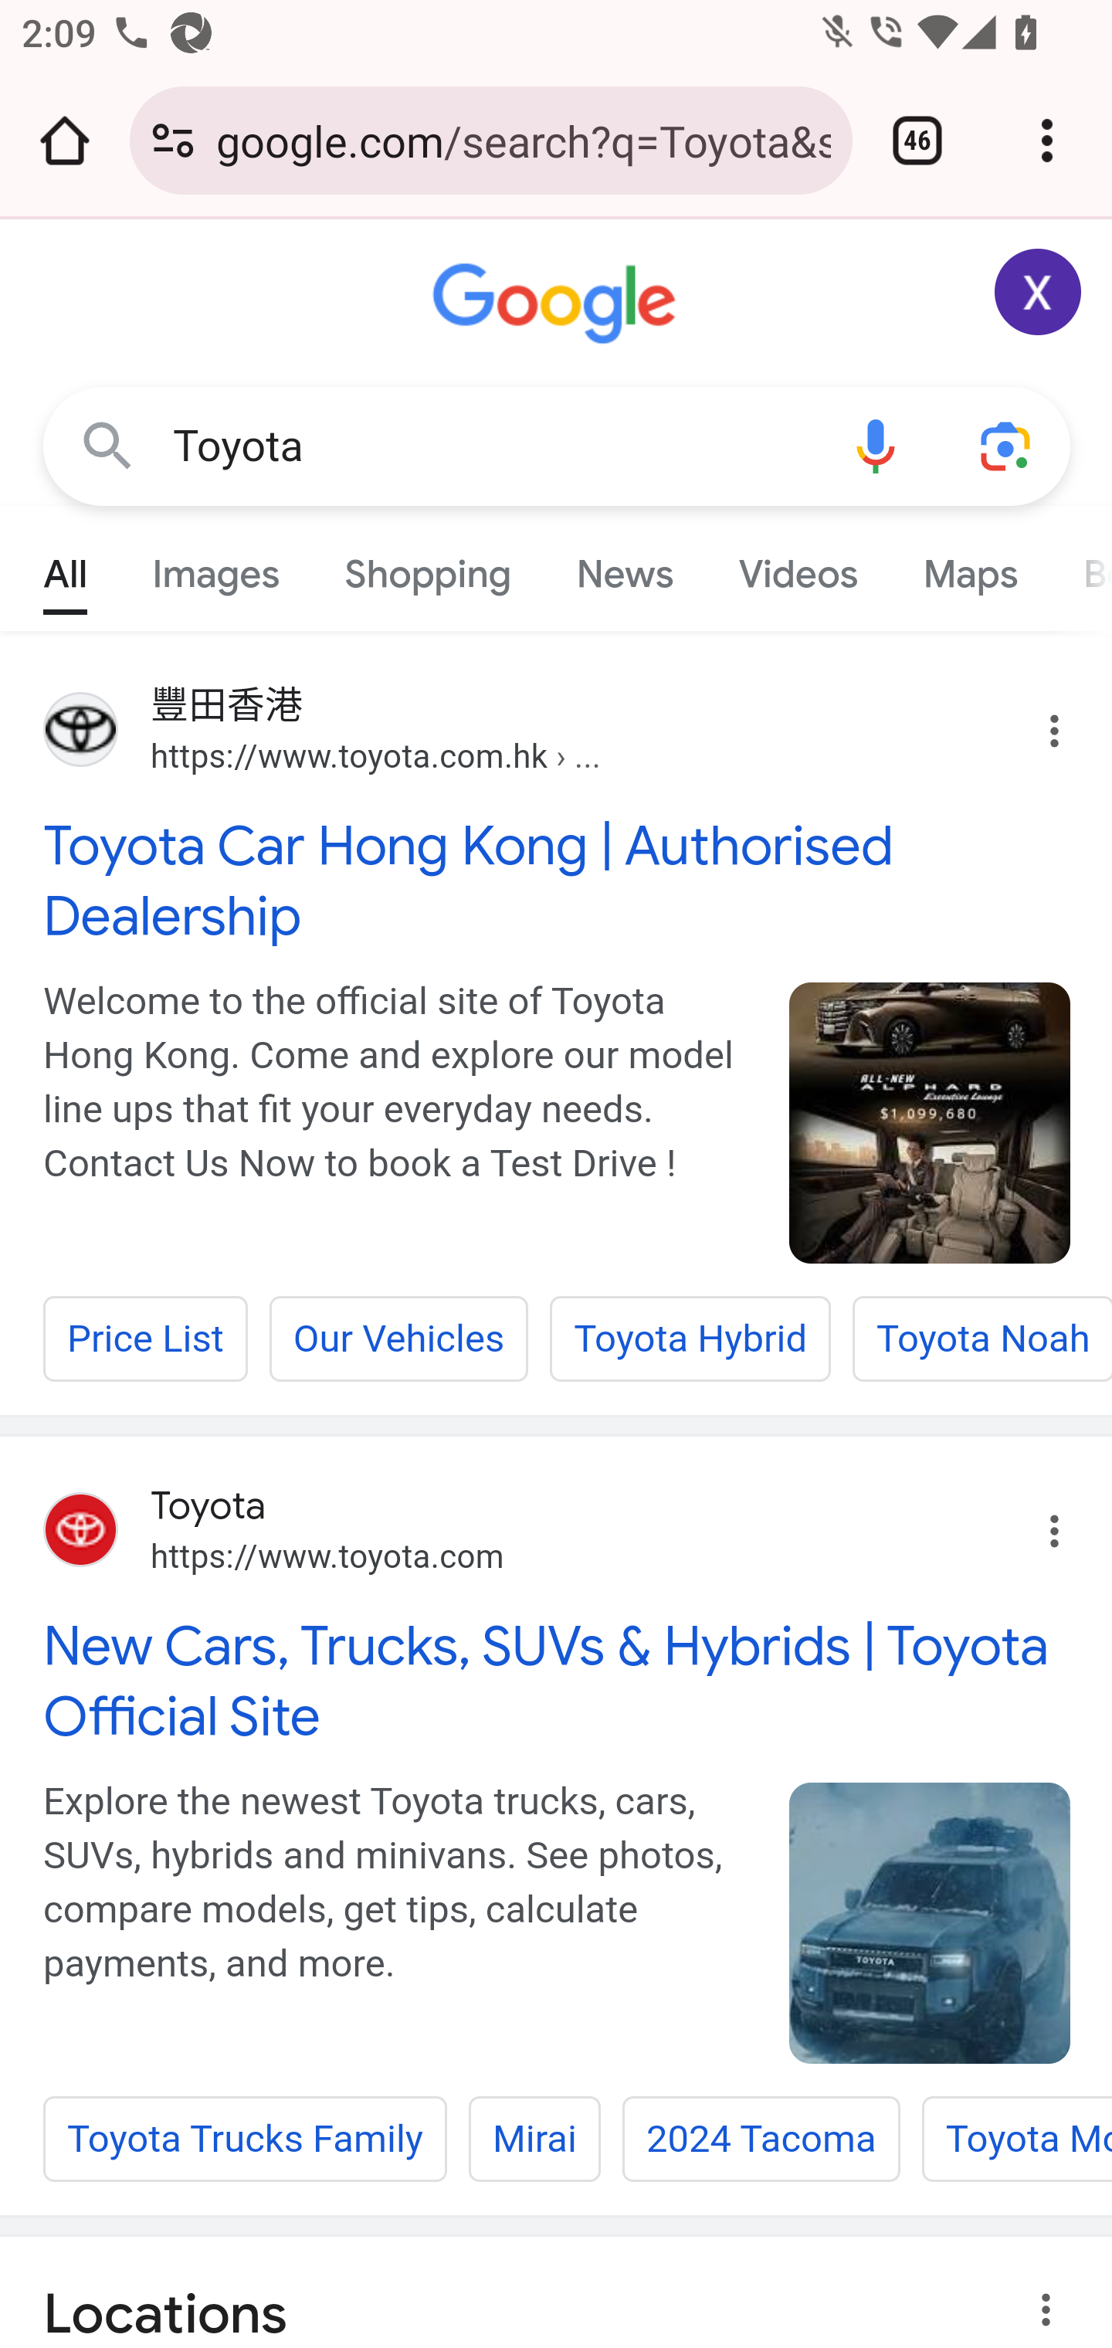 The width and height of the screenshot is (1112, 2348). I want to click on Toyota Motor Sales, so click(1015, 2139).